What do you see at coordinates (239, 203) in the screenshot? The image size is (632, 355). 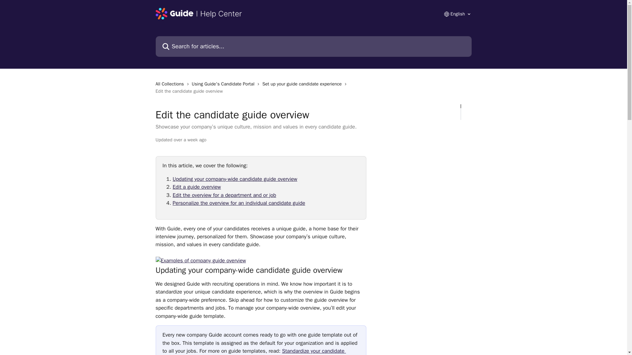 I see `Personalize the overview for an individual candidate guide` at bounding box center [239, 203].